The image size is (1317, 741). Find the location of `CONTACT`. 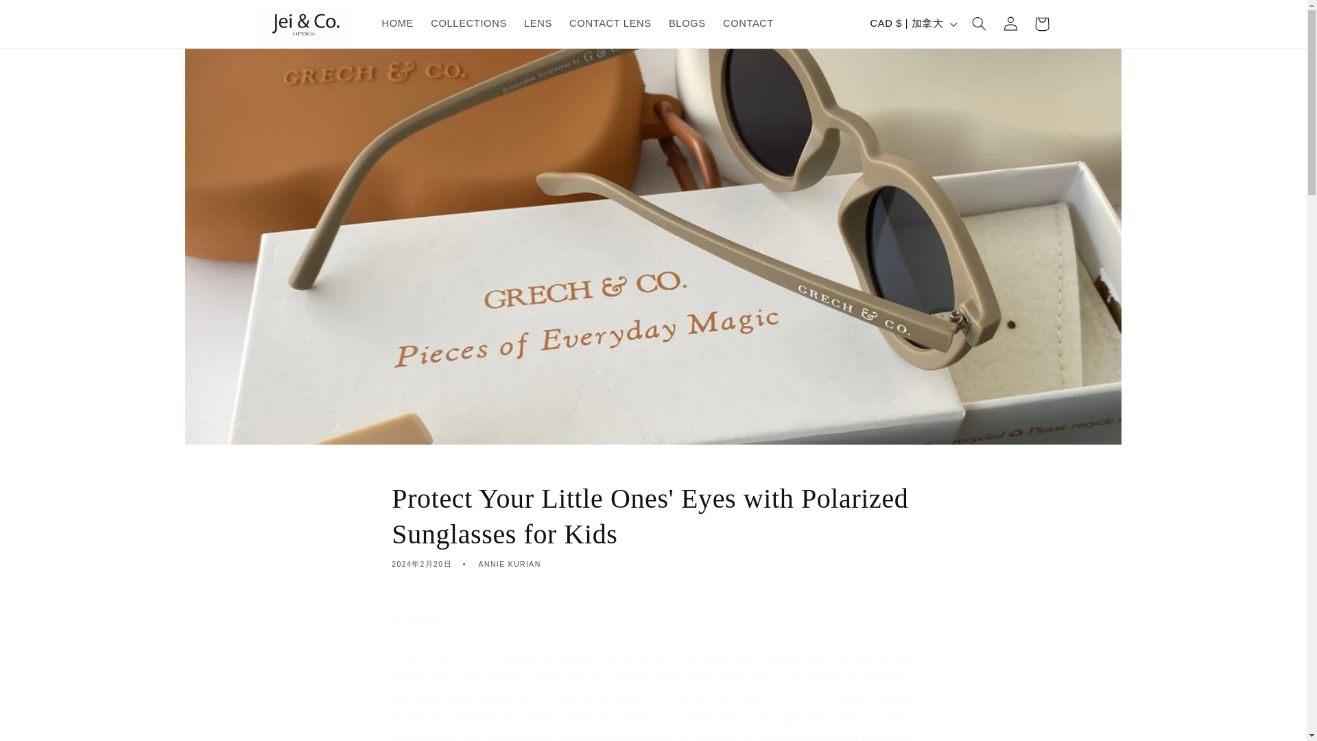

CONTACT is located at coordinates (748, 23).